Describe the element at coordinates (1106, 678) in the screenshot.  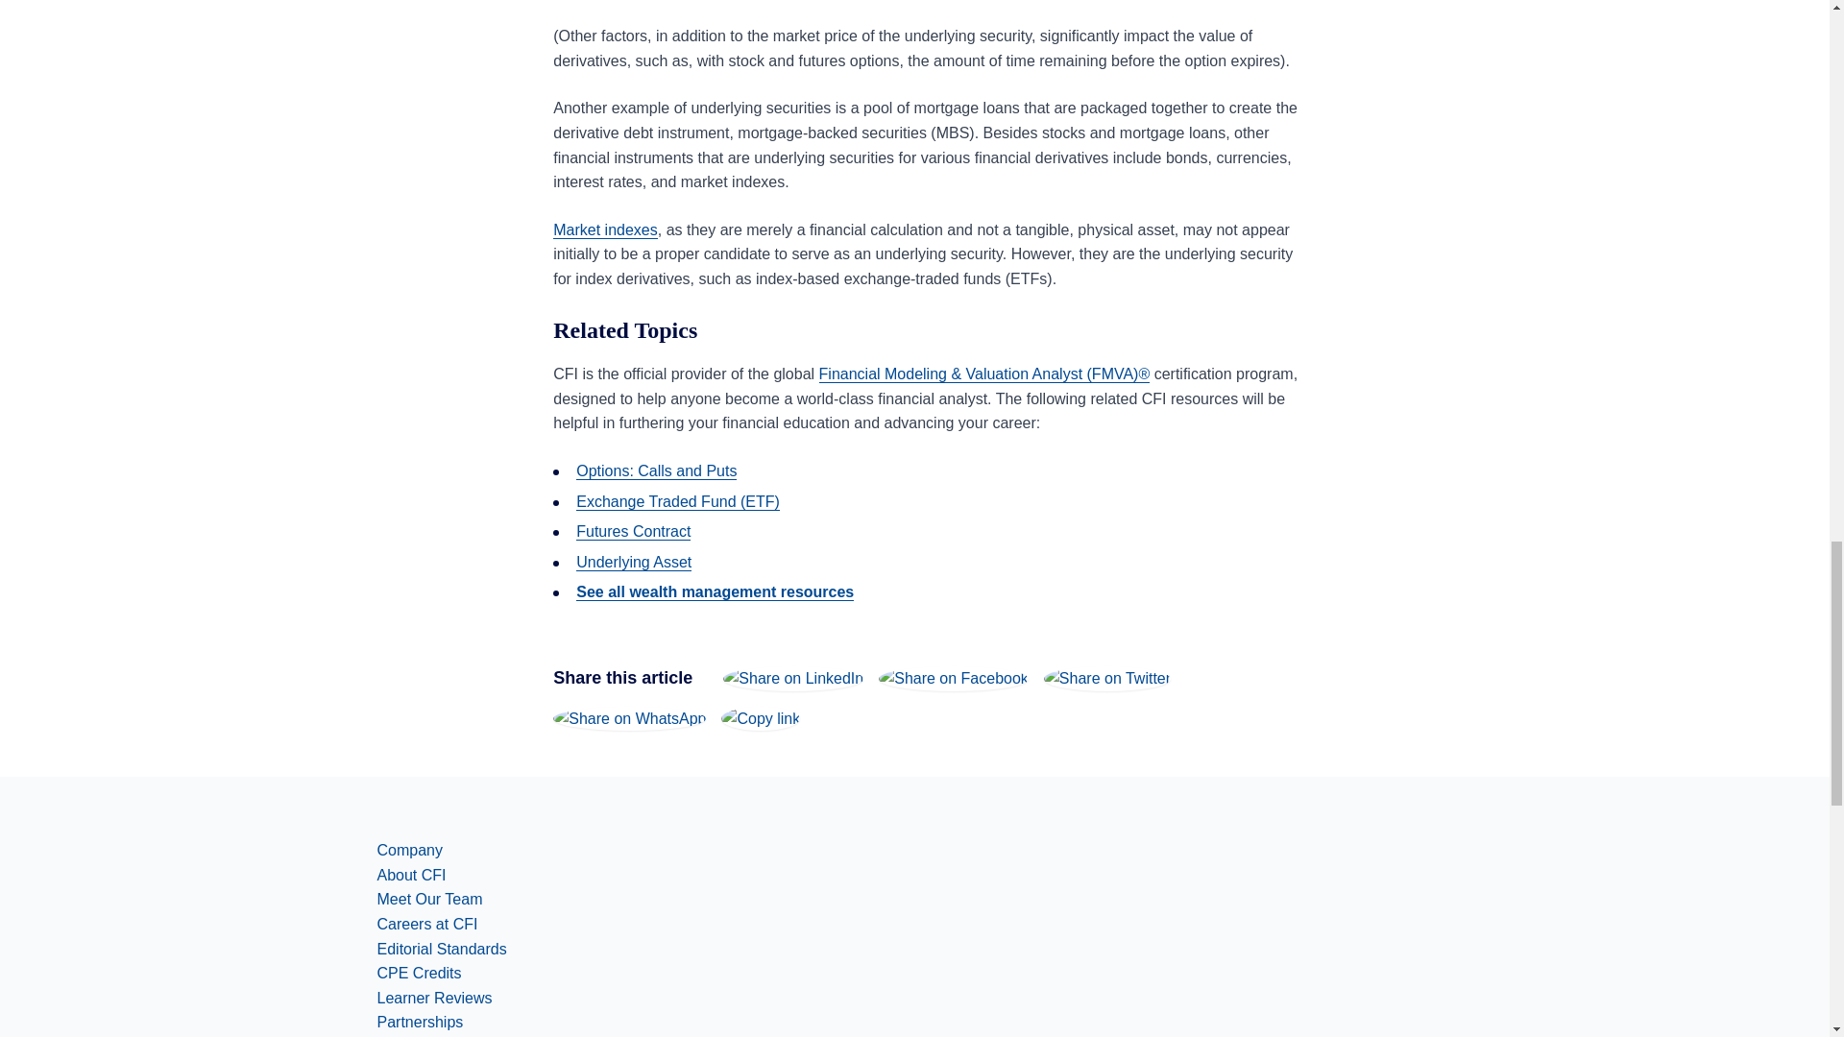
I see `Share on Twitter` at that location.